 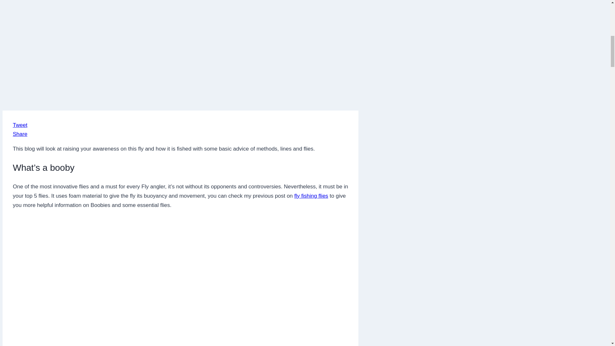 What do you see at coordinates (20, 134) in the screenshot?
I see `Share` at bounding box center [20, 134].